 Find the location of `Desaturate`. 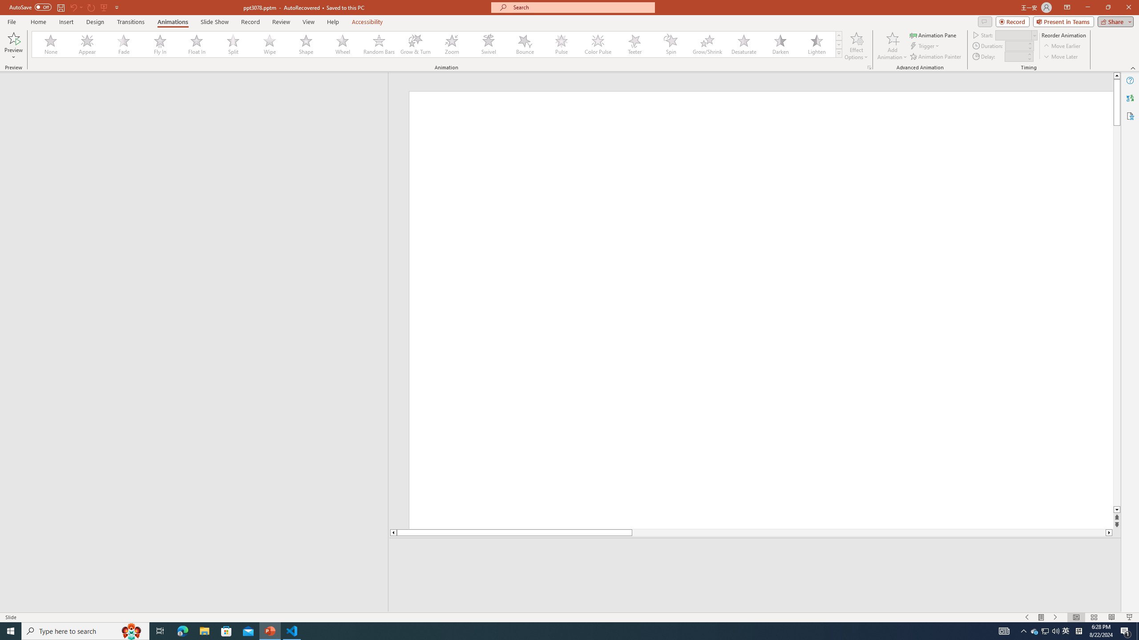

Desaturate is located at coordinates (743, 44).